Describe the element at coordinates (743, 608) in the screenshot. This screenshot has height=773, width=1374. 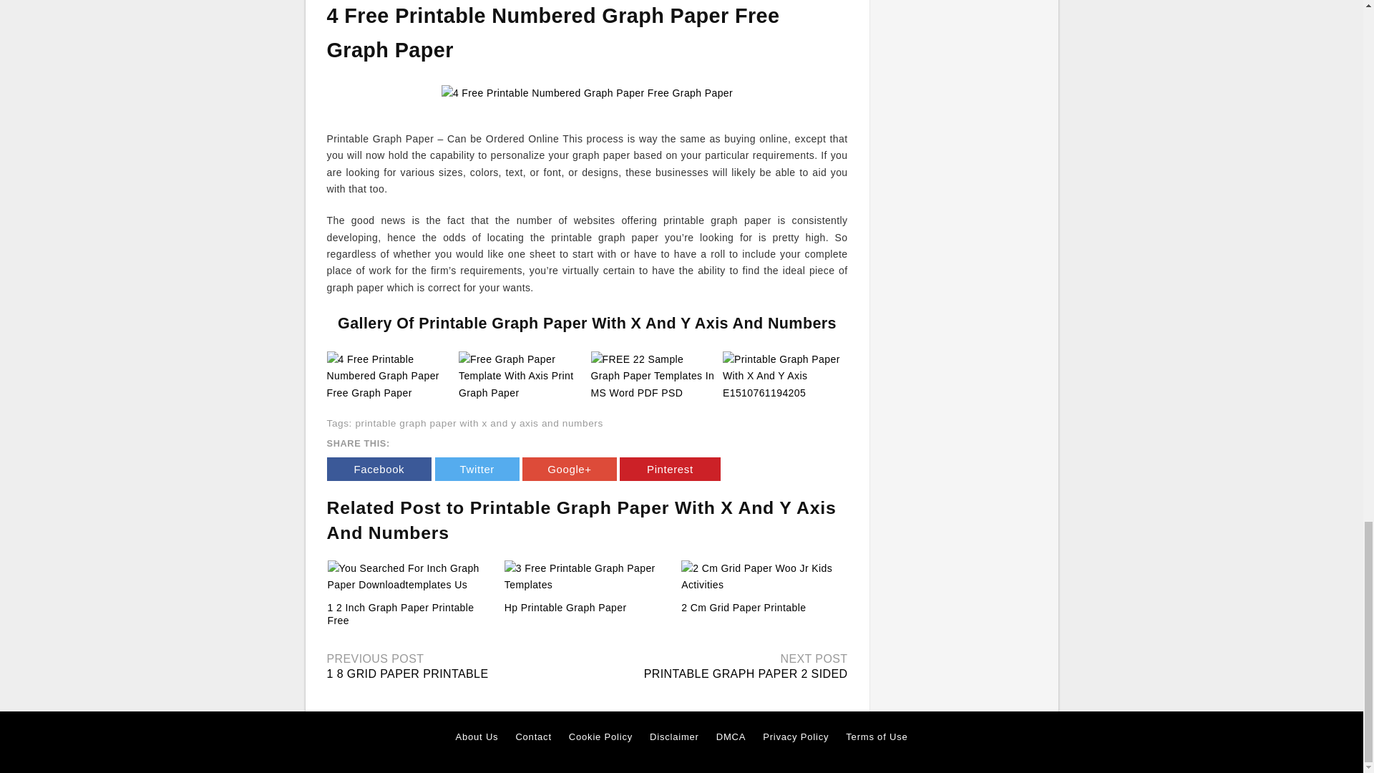
I see `2 Cm Grid Paper Printable` at that location.